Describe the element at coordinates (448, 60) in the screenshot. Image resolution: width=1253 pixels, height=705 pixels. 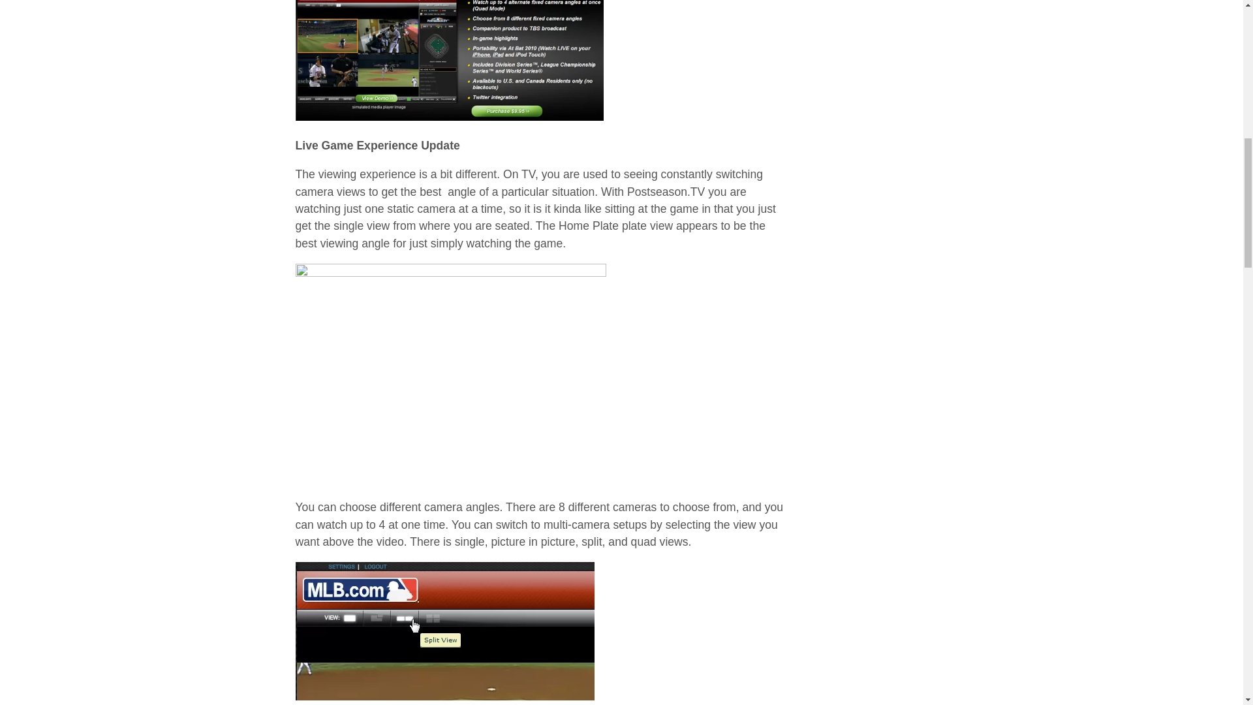
I see `postseason-tv-1` at that location.